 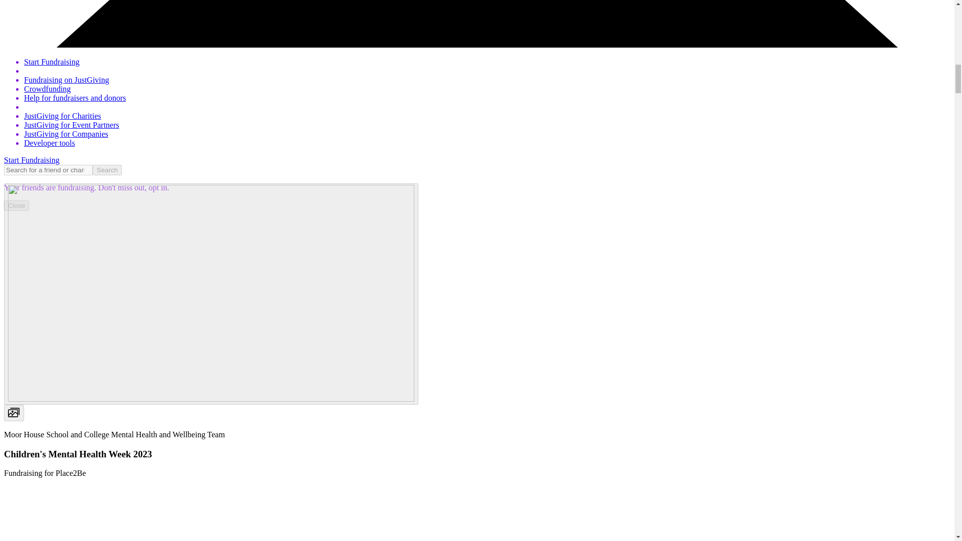 I want to click on opt in., so click(x=158, y=187).